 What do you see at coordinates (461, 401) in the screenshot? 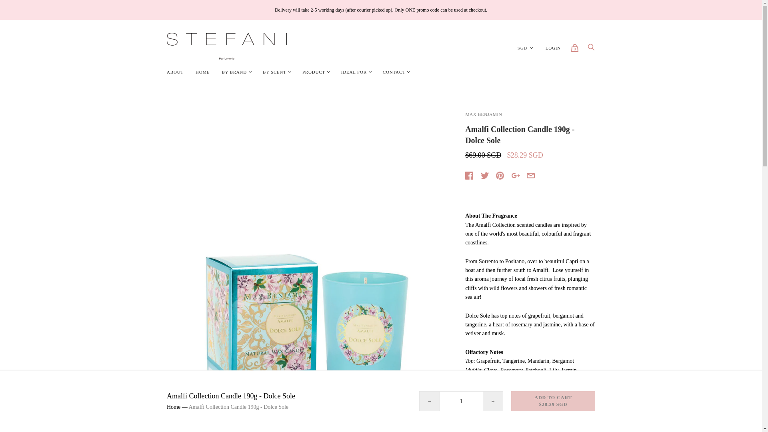
I see `1` at bounding box center [461, 401].